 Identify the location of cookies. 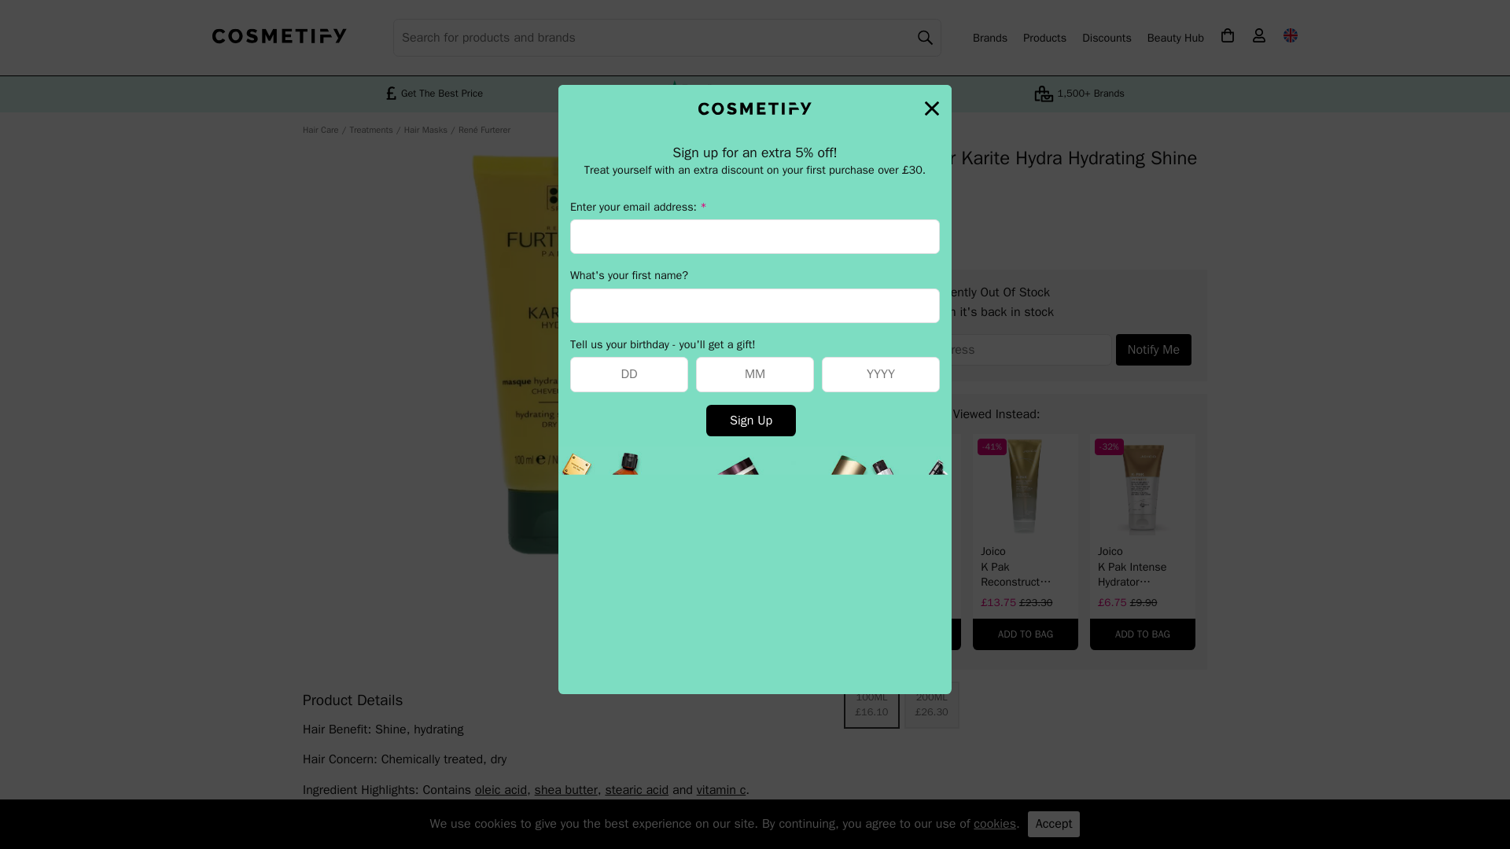
(995, 824).